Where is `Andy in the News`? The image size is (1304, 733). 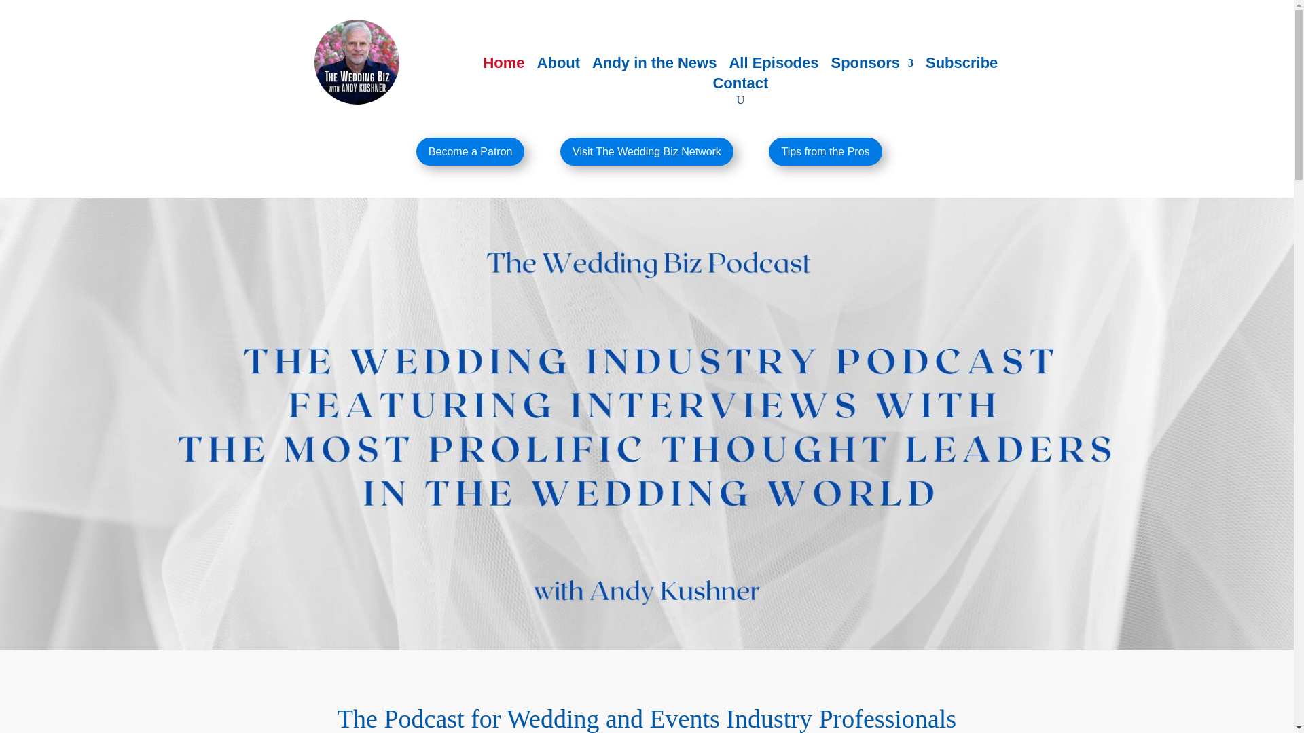 Andy in the News is located at coordinates (653, 66).